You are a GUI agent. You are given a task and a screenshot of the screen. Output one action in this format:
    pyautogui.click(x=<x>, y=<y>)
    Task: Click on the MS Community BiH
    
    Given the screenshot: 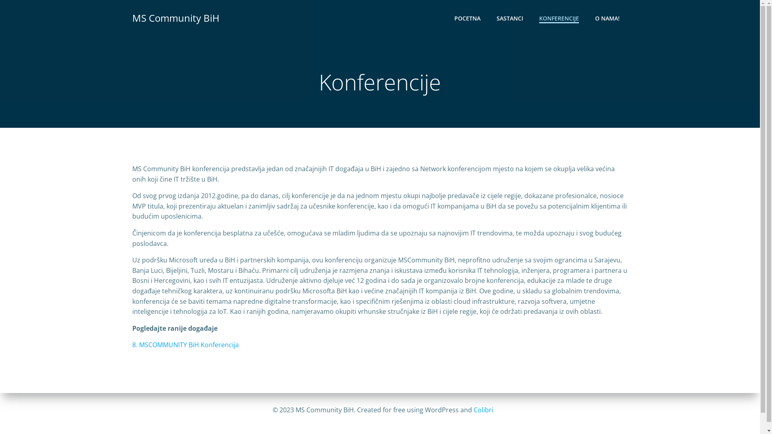 What is the action you would take?
    pyautogui.click(x=176, y=18)
    